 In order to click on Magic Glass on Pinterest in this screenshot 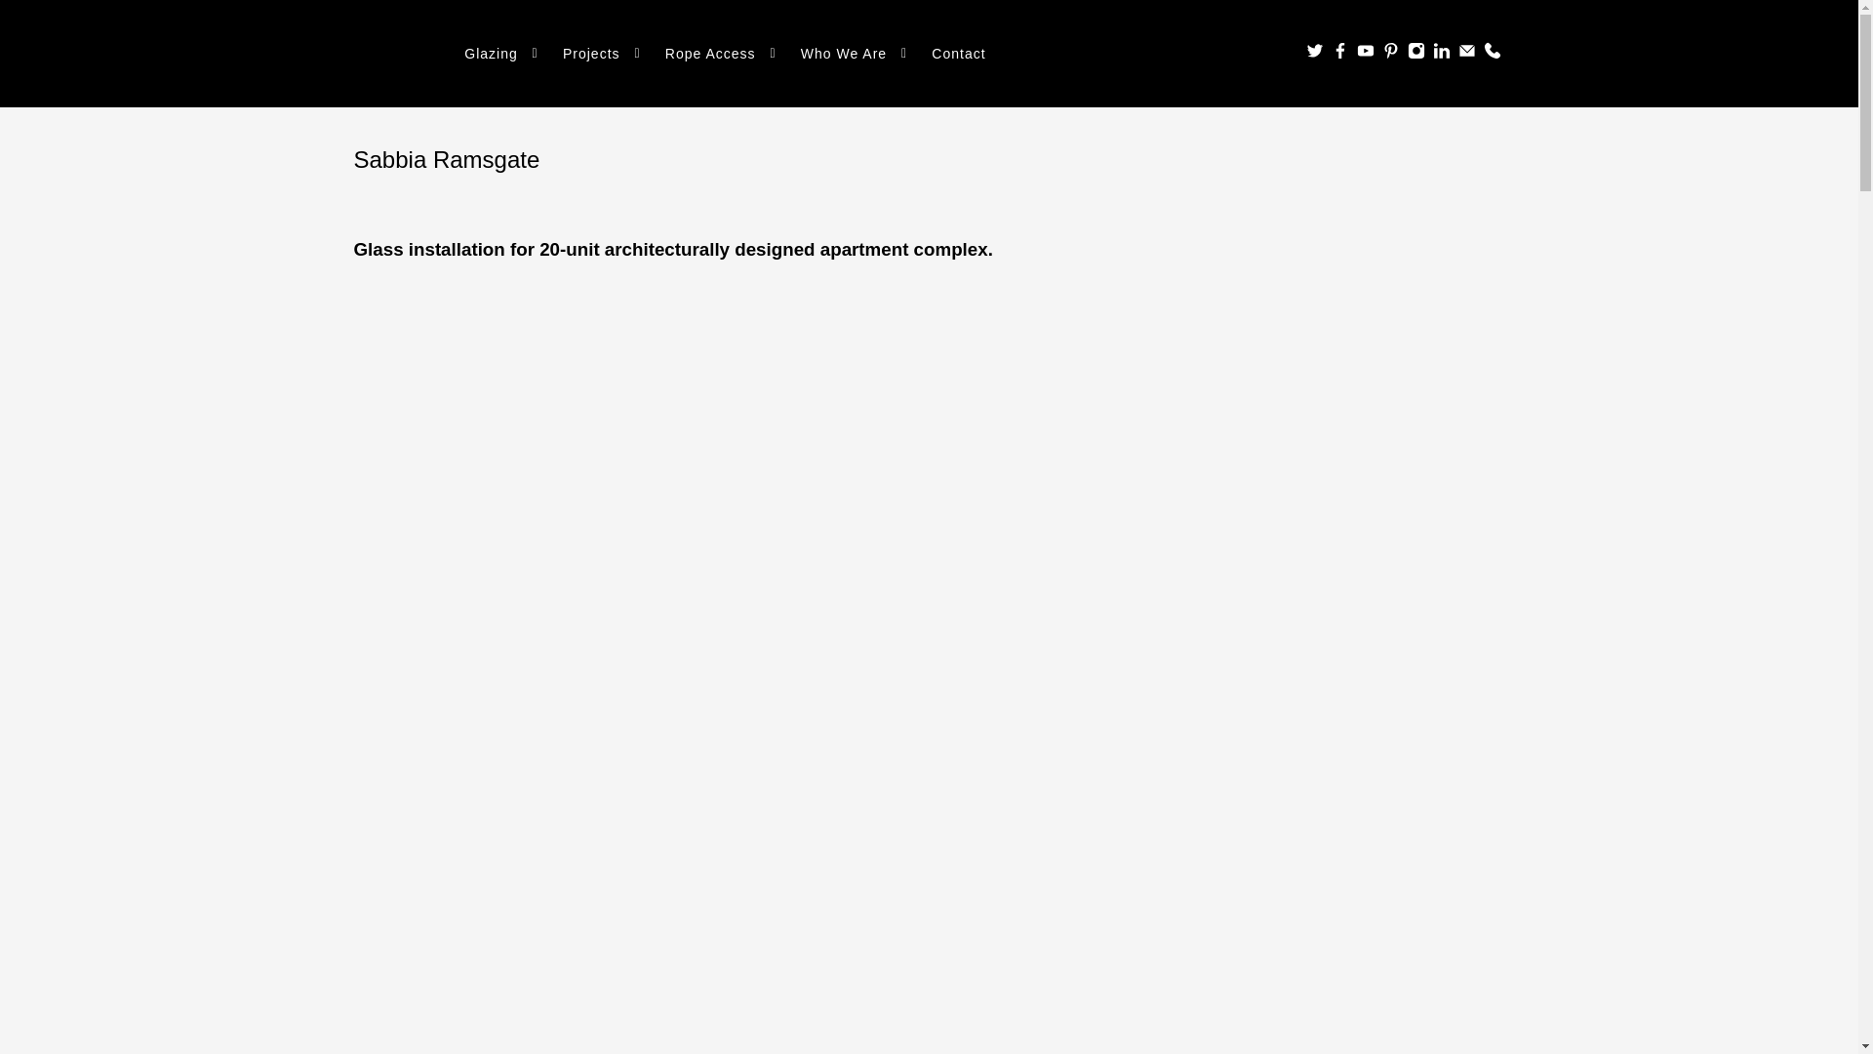, I will do `click(1390, 54)`.